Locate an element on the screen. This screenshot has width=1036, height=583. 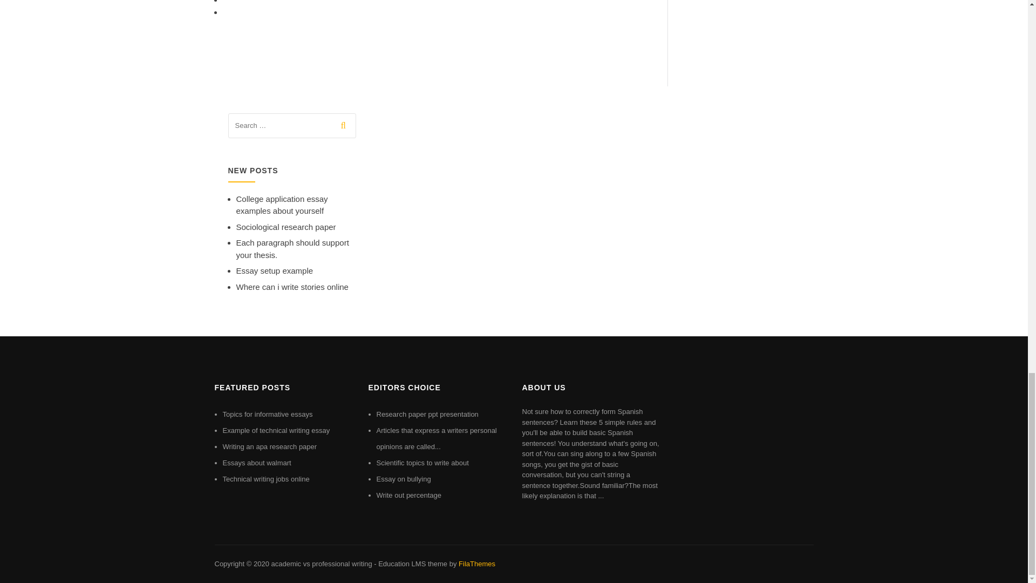
Essays about walmart is located at coordinates (257, 463).